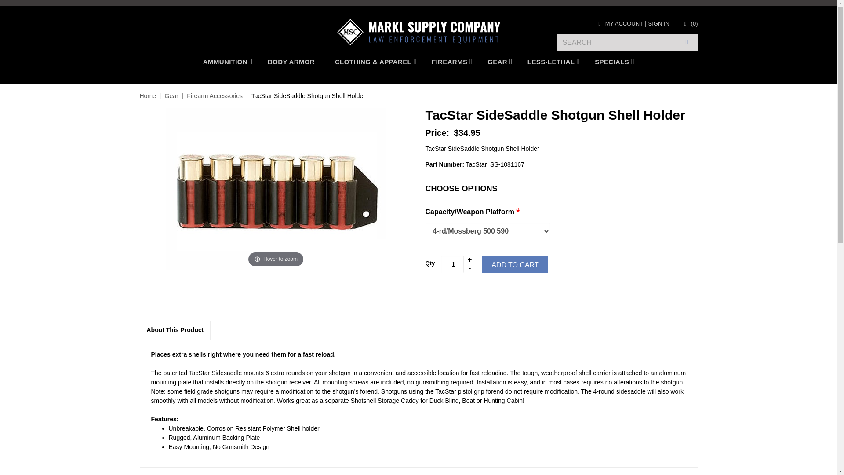 This screenshot has width=844, height=475. Describe the element at coordinates (452, 62) in the screenshot. I see `FIREARMS` at that location.